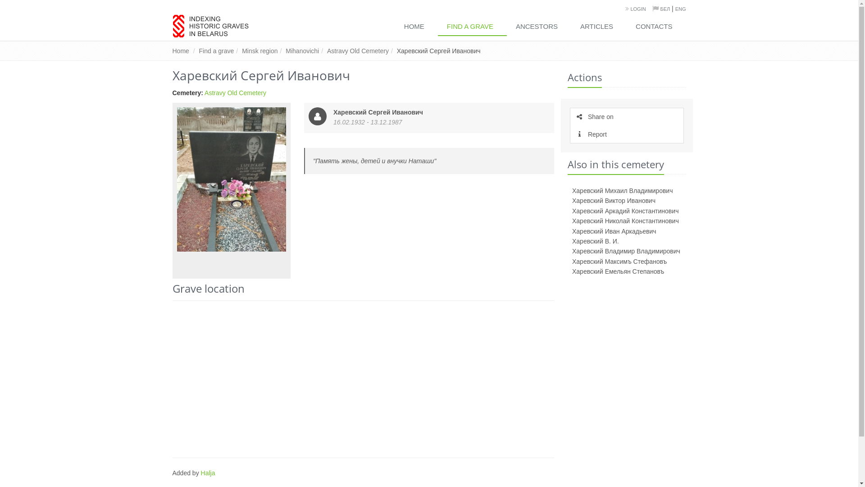 The image size is (865, 487). Describe the element at coordinates (217, 51) in the screenshot. I see `Find a grave` at that location.